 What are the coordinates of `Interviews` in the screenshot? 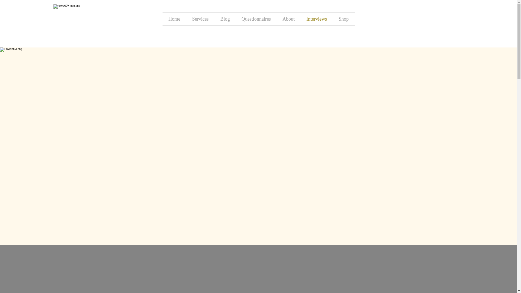 It's located at (316, 19).